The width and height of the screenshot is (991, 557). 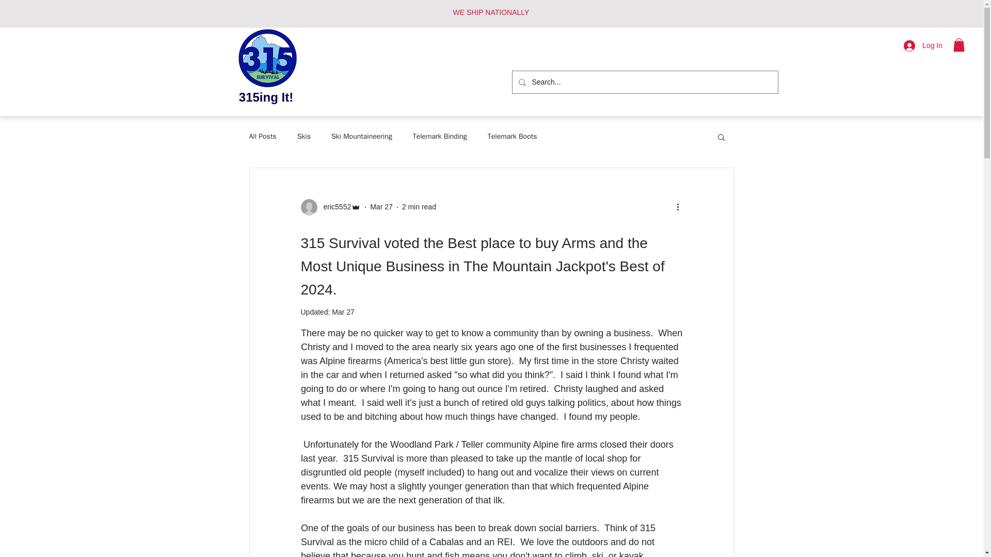 What do you see at coordinates (333, 206) in the screenshot?
I see `eric5552` at bounding box center [333, 206].